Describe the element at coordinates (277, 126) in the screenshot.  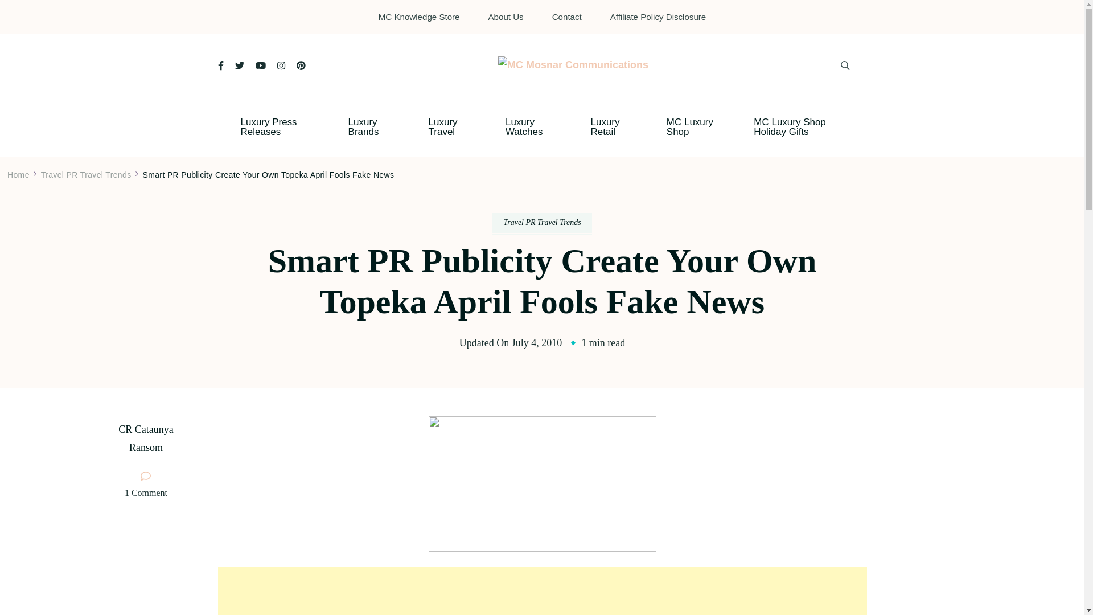
I see `Luxury Press Releases` at that location.